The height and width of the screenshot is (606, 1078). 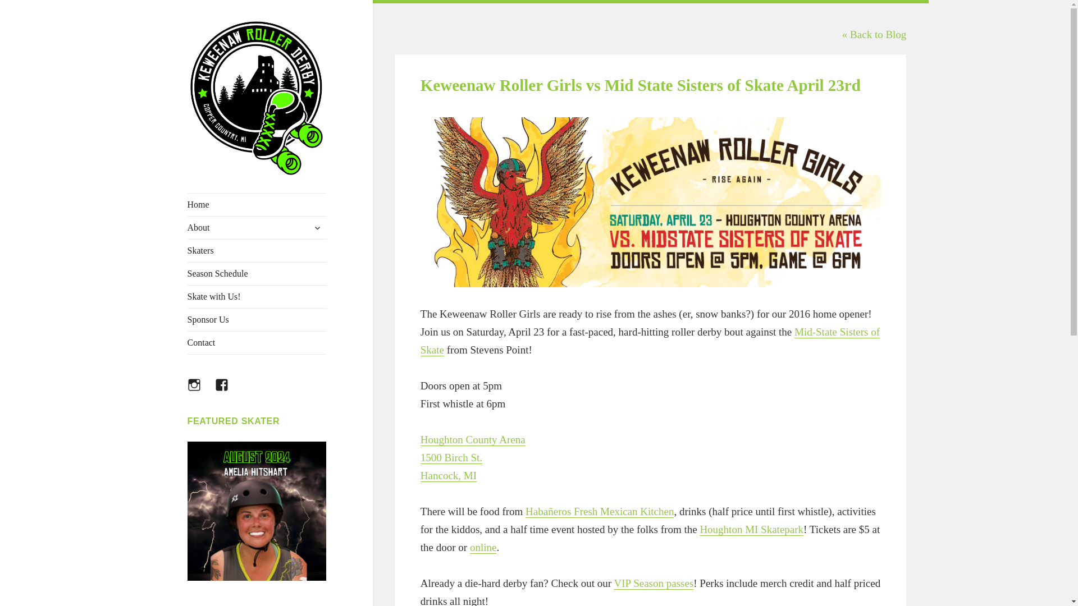 What do you see at coordinates (483, 548) in the screenshot?
I see `online` at bounding box center [483, 548].